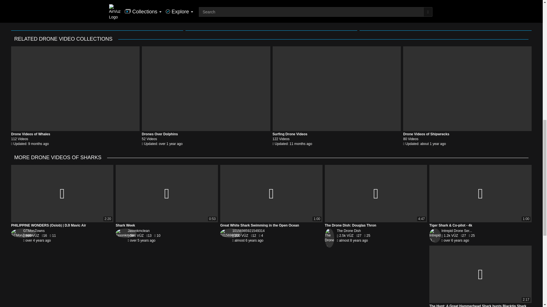  Describe the element at coordinates (337, 89) in the screenshot. I see `Surfing Drone Videos` at that location.